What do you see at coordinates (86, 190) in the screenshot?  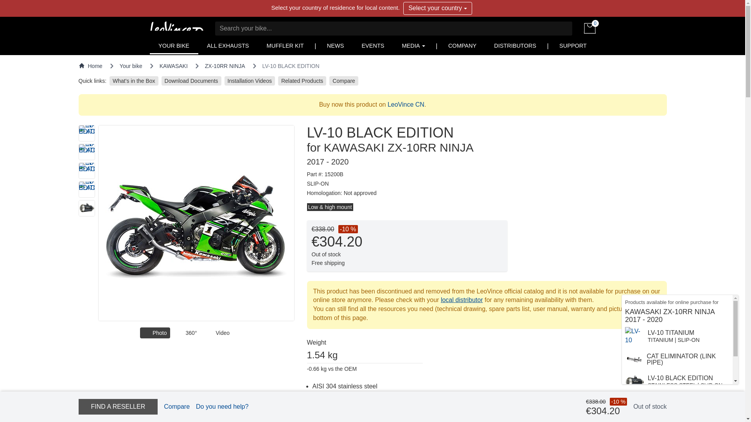 I see `LV-10 BLACK EDITION` at bounding box center [86, 190].